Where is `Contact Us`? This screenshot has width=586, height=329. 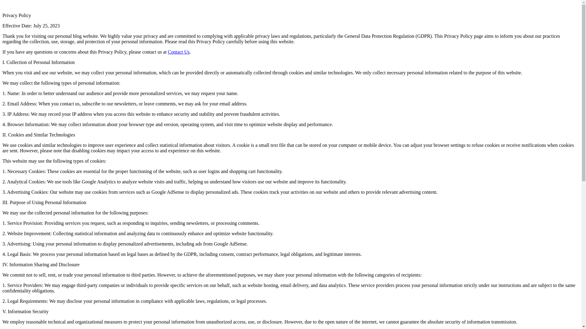
Contact Us is located at coordinates (179, 52).